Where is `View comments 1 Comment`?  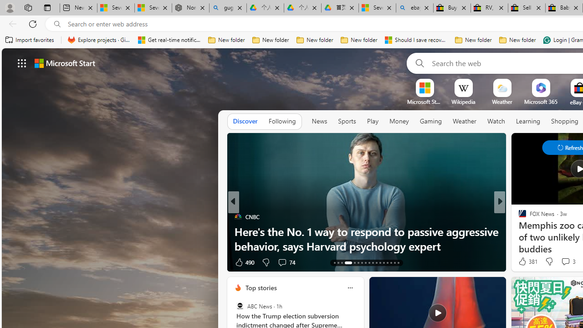 View comments 1 Comment is located at coordinates (562, 261).